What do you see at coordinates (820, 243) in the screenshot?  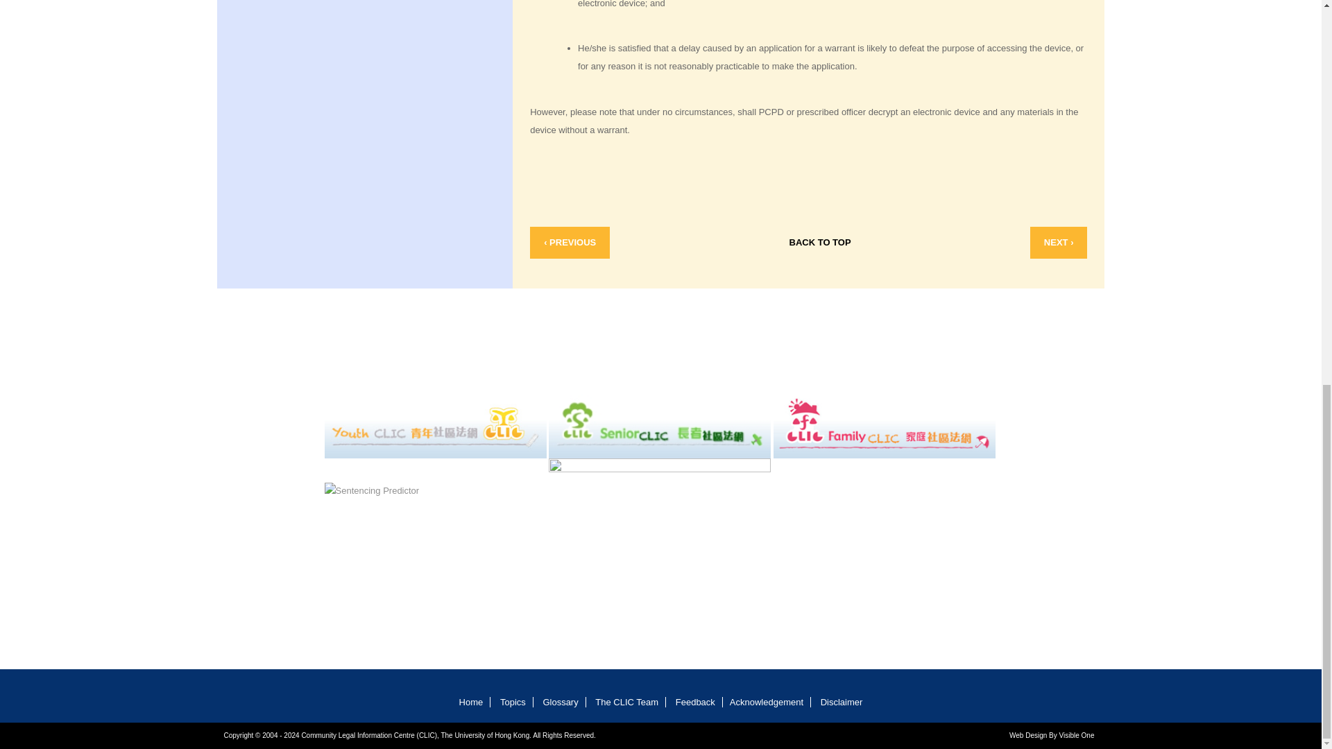 I see `BACK TO TOP` at bounding box center [820, 243].